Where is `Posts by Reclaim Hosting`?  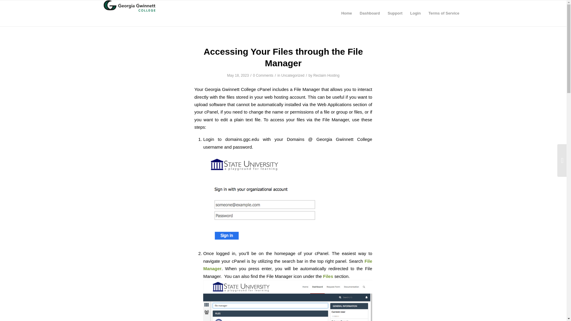
Posts by Reclaim Hosting is located at coordinates (326, 75).